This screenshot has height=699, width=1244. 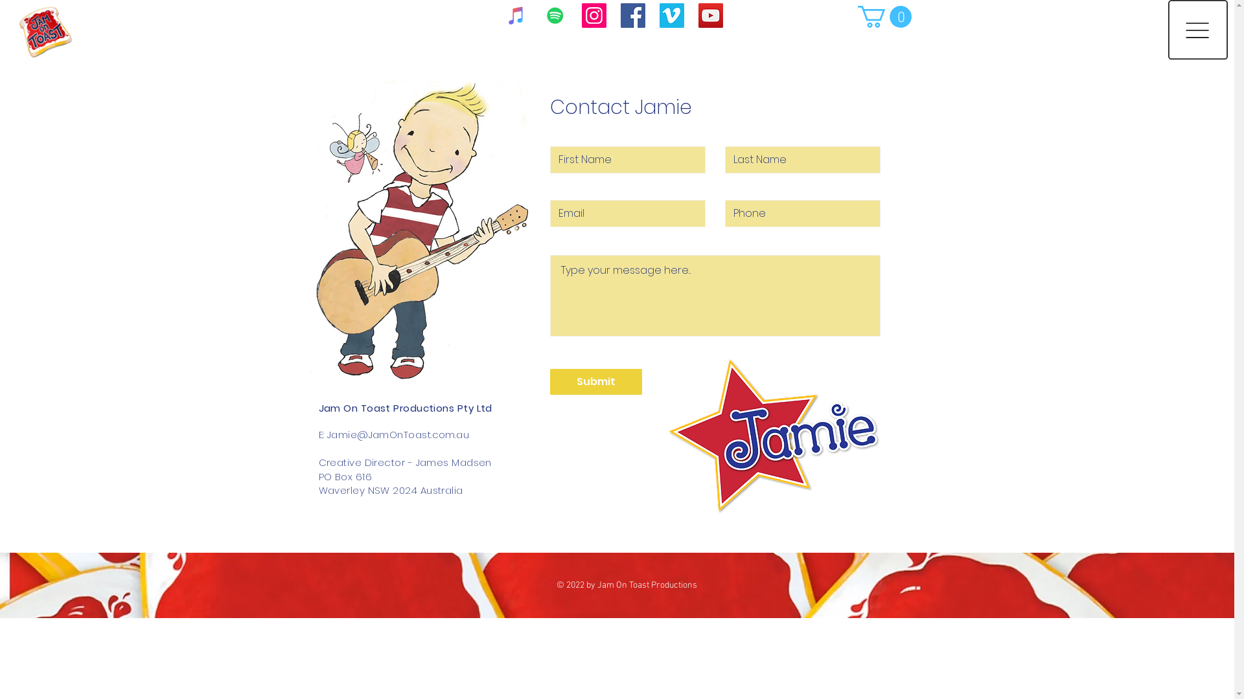 What do you see at coordinates (885, 17) in the screenshot?
I see `0` at bounding box center [885, 17].